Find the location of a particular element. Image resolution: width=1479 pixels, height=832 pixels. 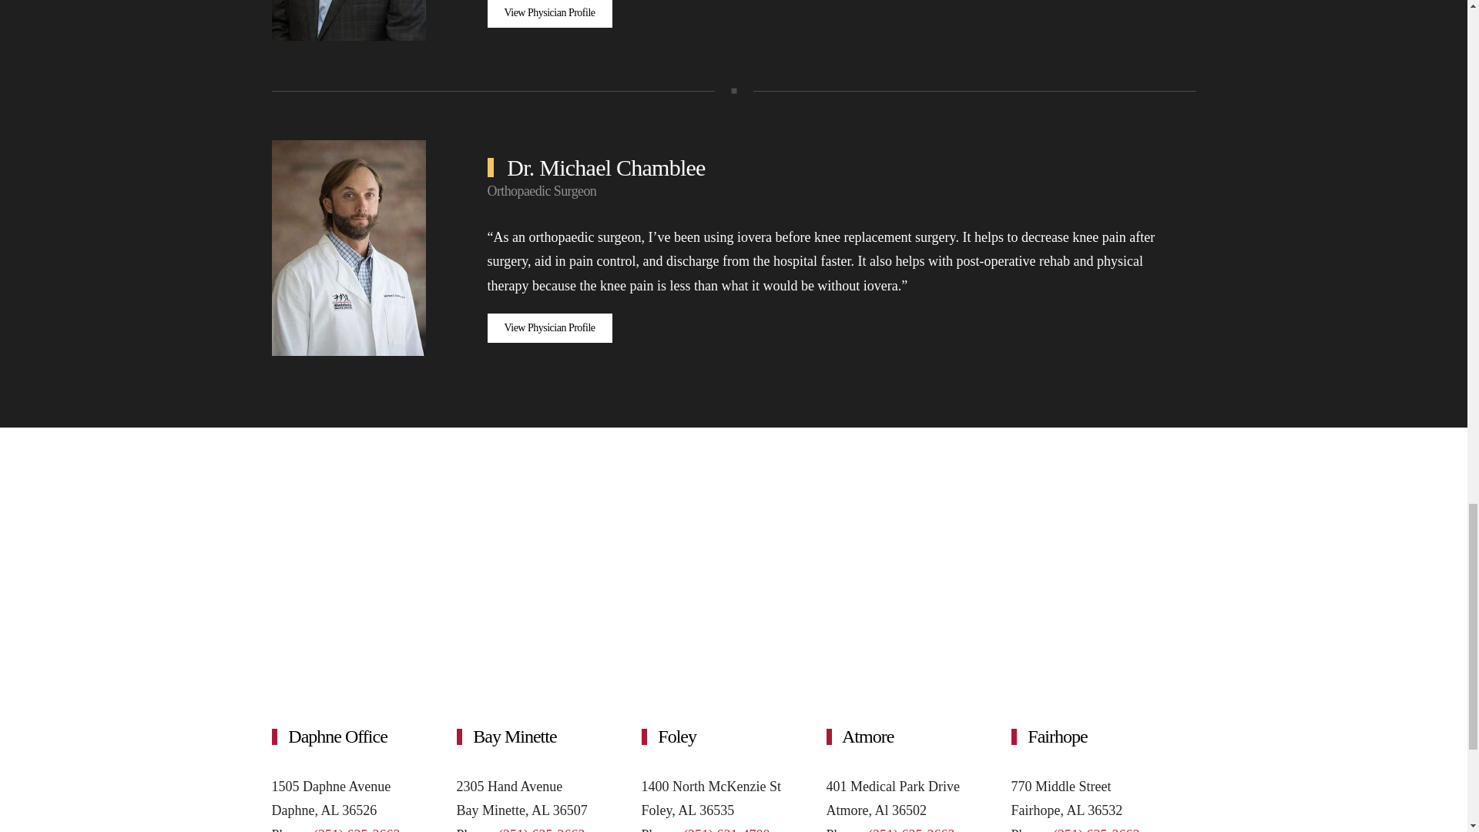

Office phone number is located at coordinates (726, 829).